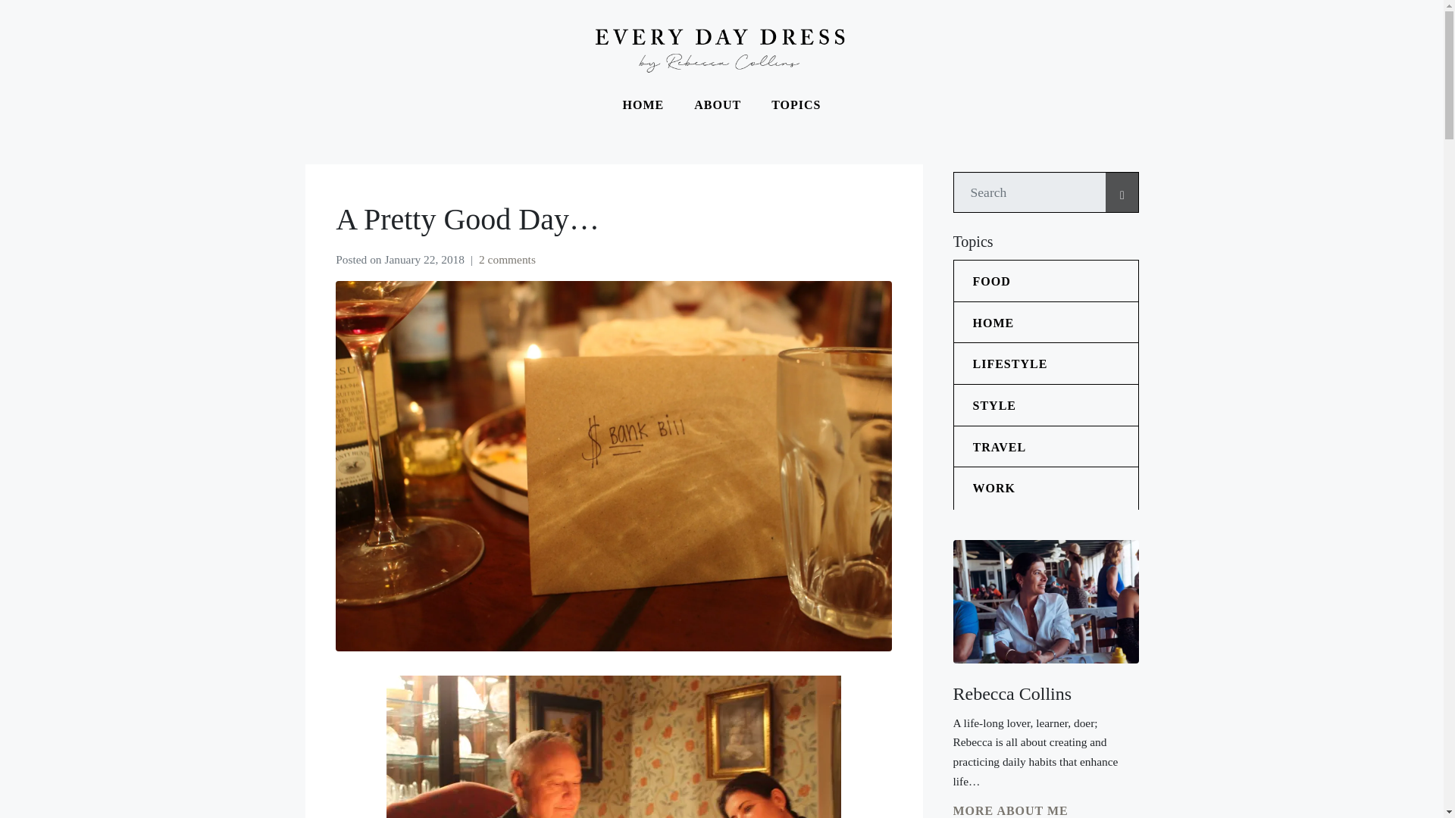 This screenshot has height=818, width=1455. I want to click on 2 comments, so click(506, 259).